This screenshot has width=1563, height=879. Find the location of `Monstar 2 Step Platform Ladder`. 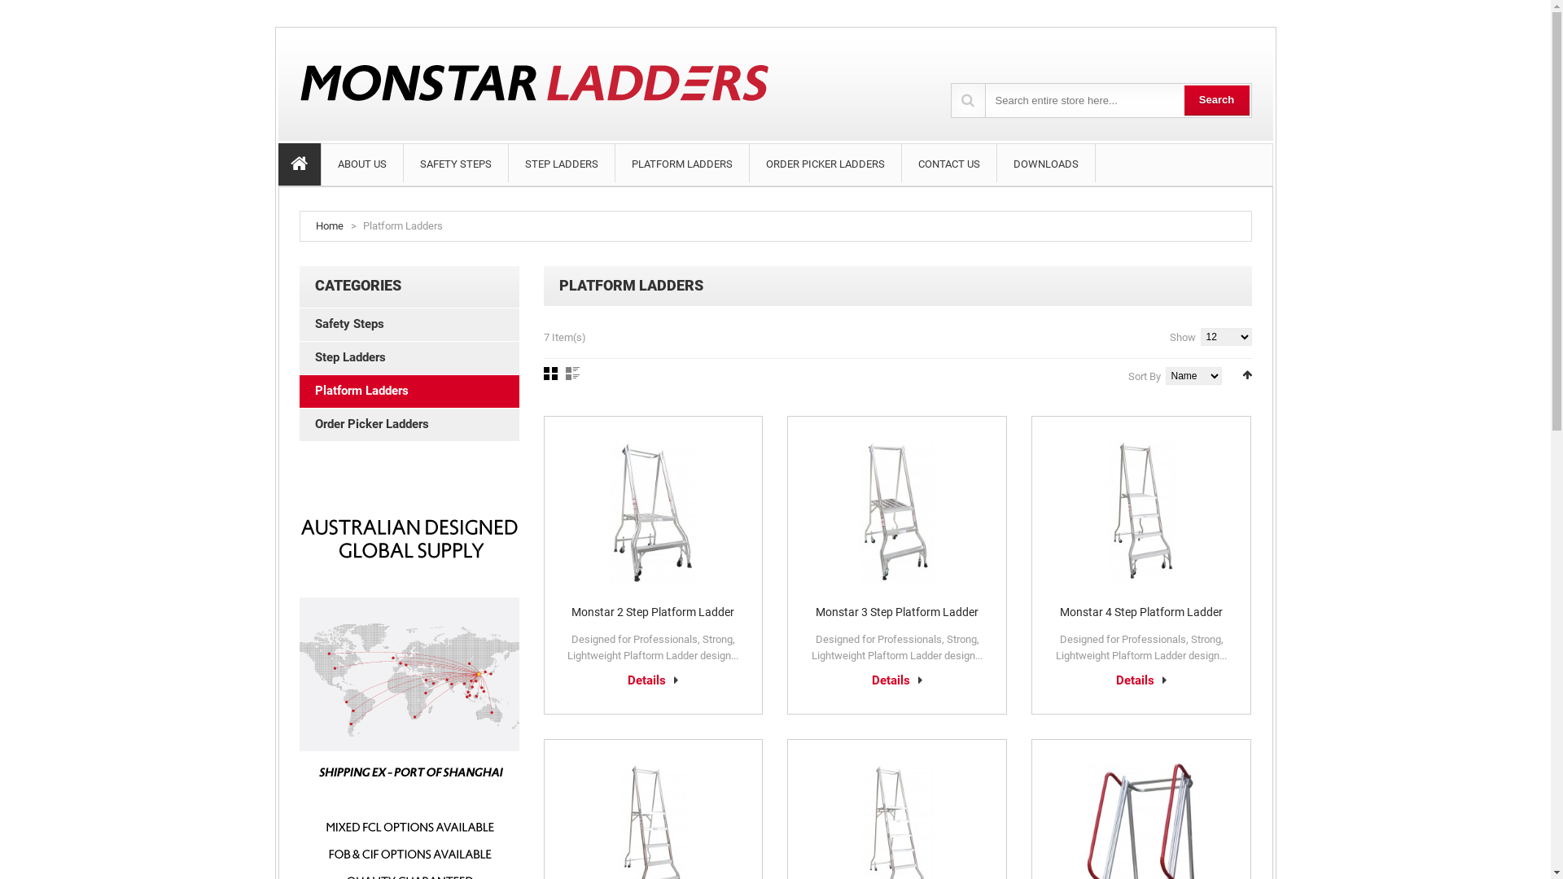

Monstar 2 Step Platform Ladder is located at coordinates (653, 612).